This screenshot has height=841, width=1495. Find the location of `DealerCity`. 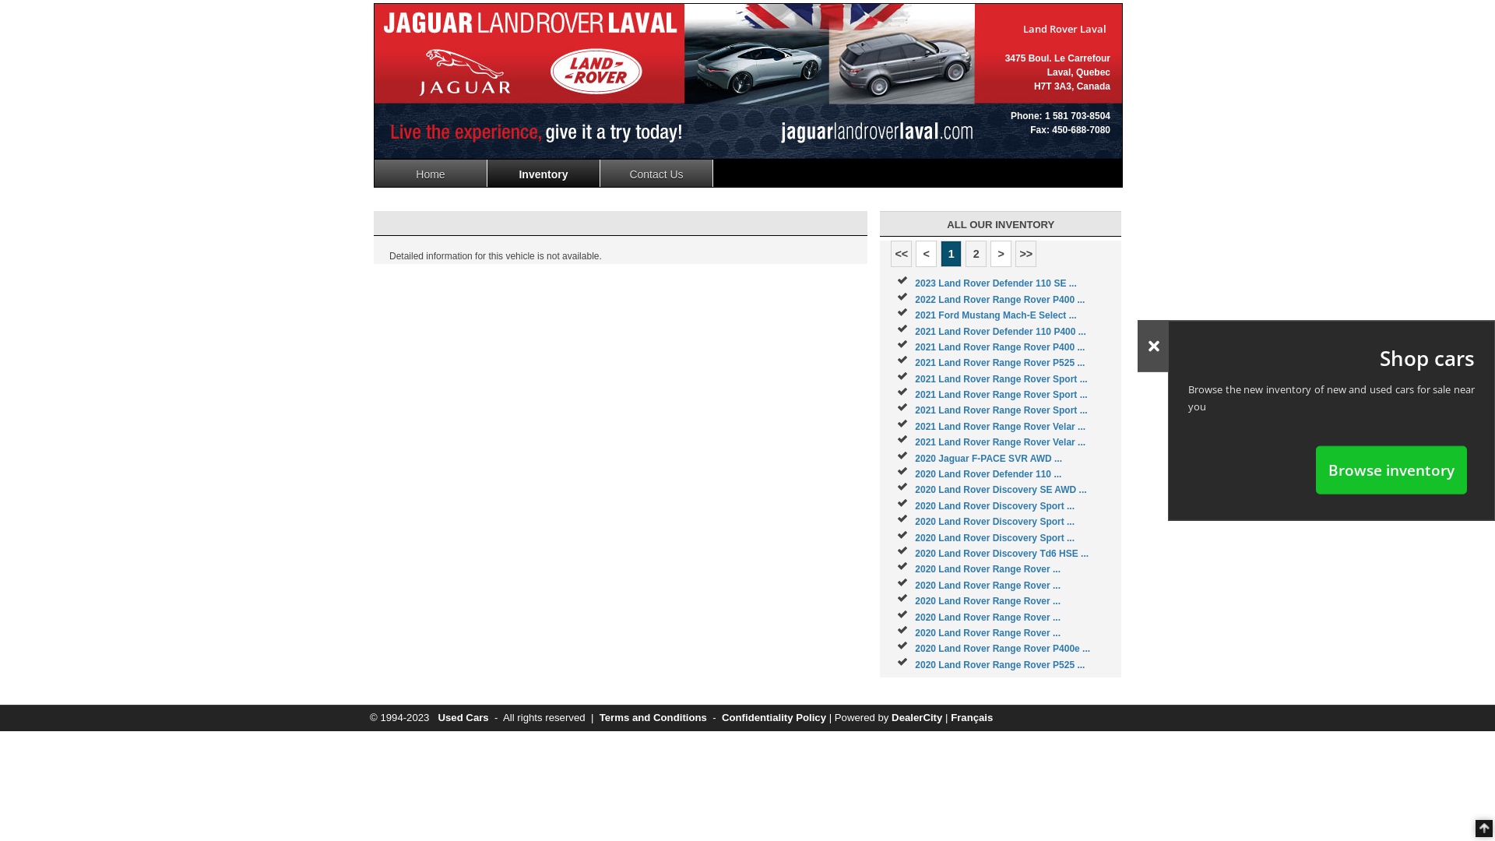

DealerCity is located at coordinates (917, 718).